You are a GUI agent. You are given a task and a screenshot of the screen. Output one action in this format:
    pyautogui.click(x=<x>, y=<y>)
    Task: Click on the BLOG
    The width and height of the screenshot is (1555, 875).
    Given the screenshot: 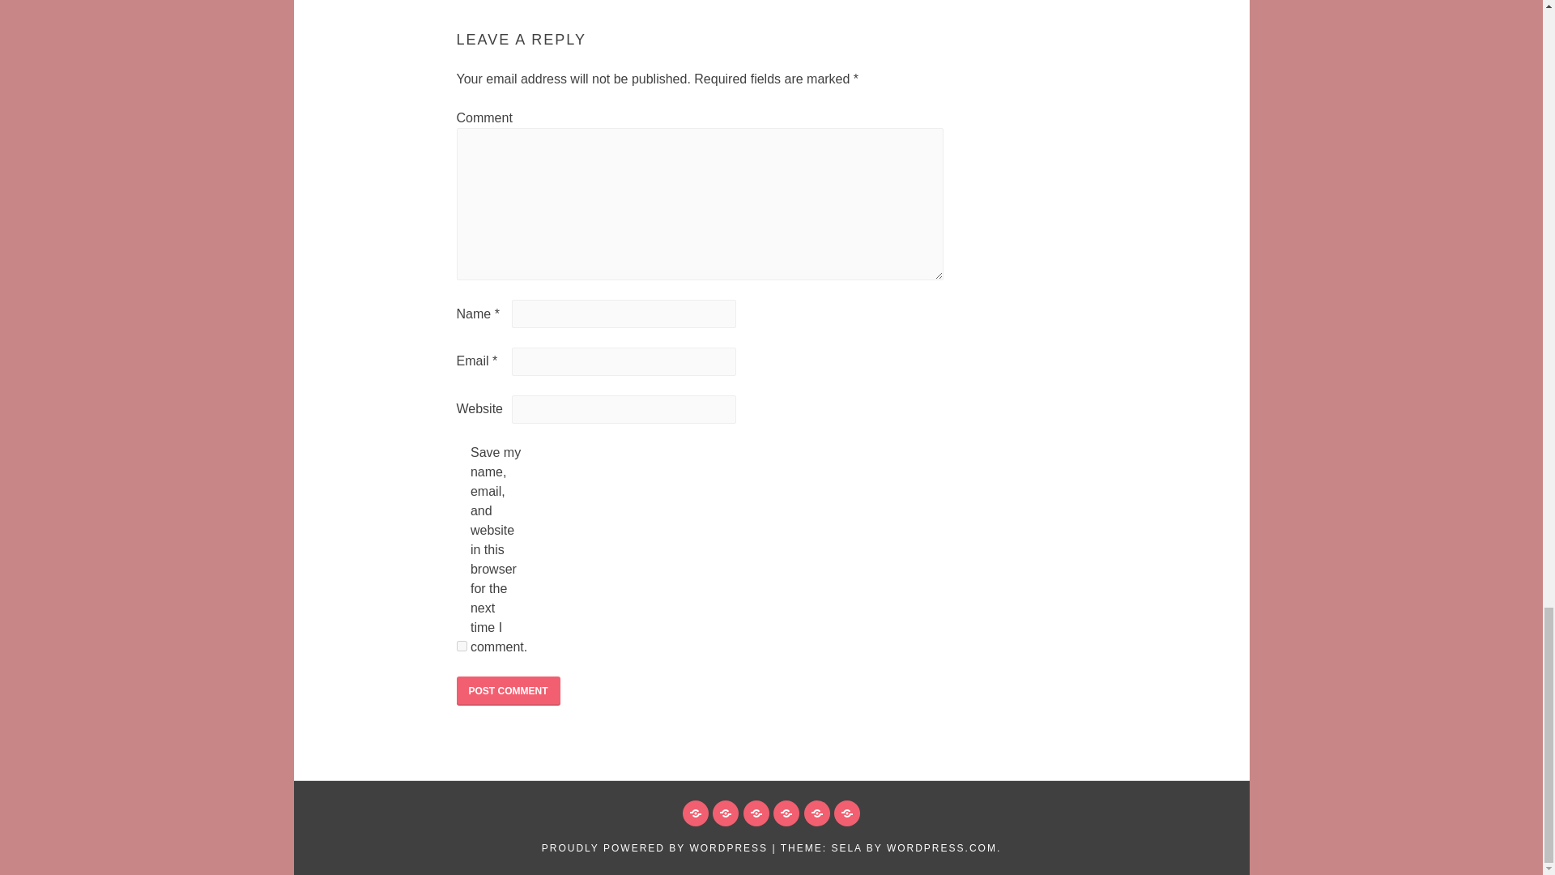 What is the action you would take?
    pyautogui.click(x=756, y=813)
    